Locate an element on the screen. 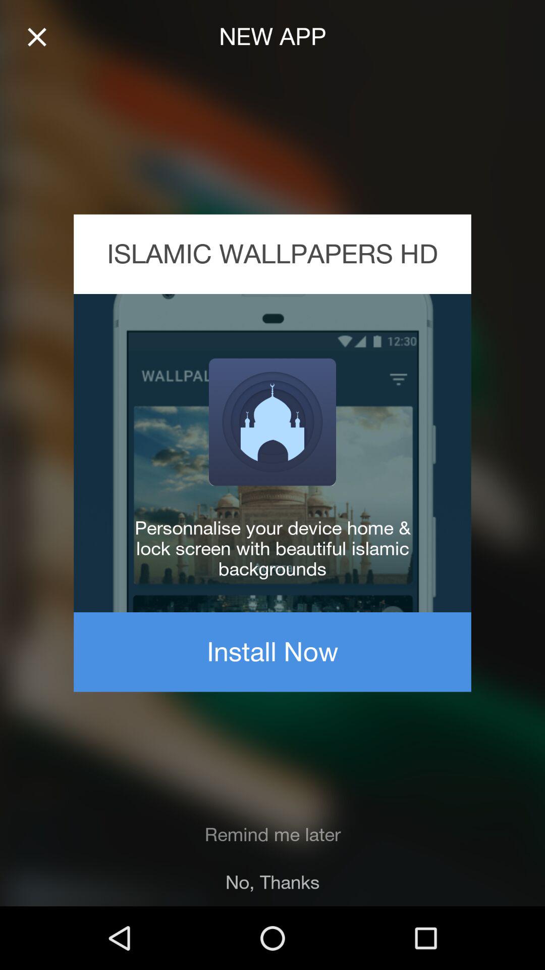 This screenshot has height=970, width=545. jump to install now item is located at coordinates (272, 652).